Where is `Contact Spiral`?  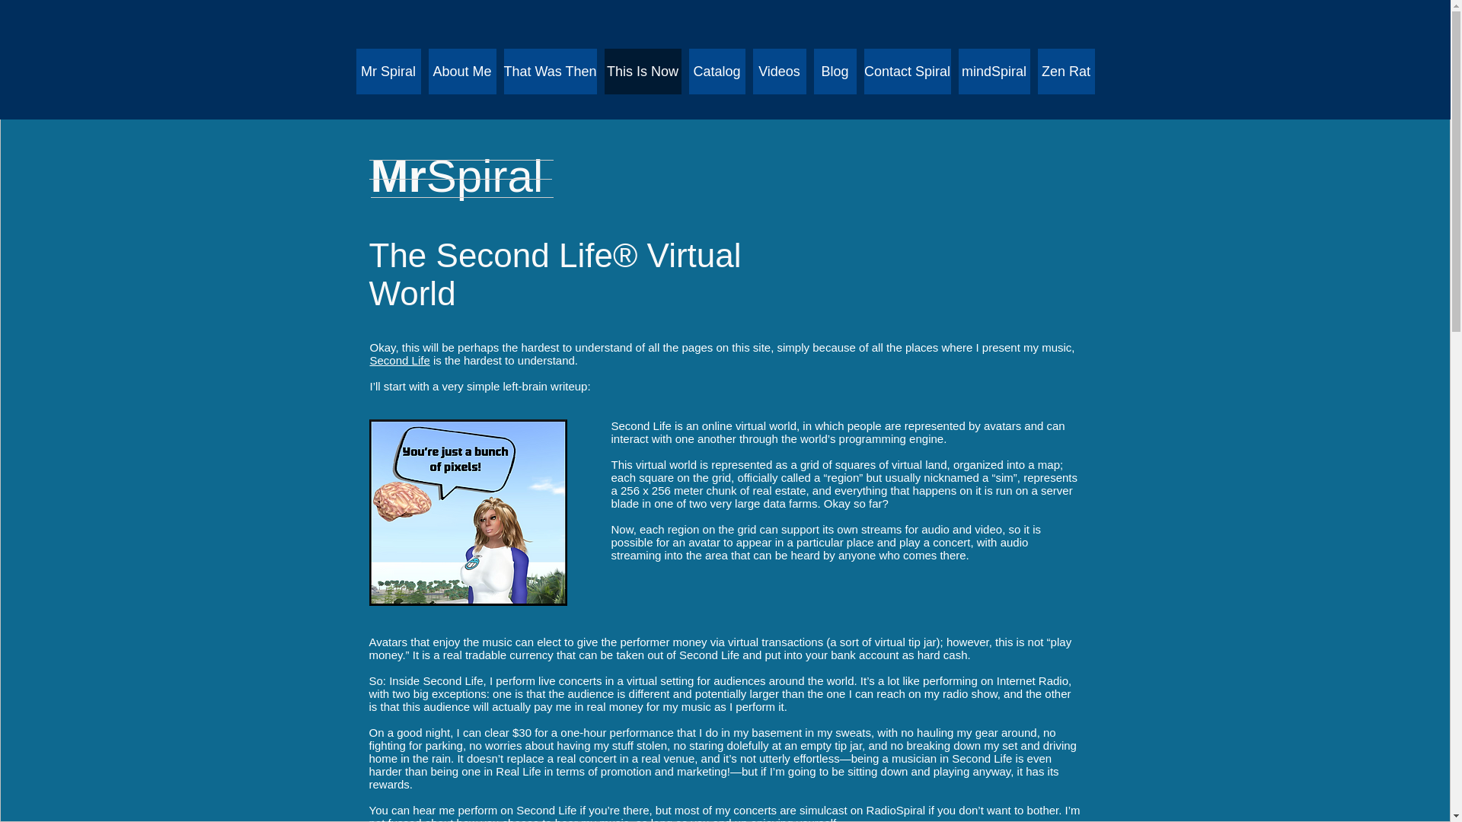 Contact Spiral is located at coordinates (907, 72).